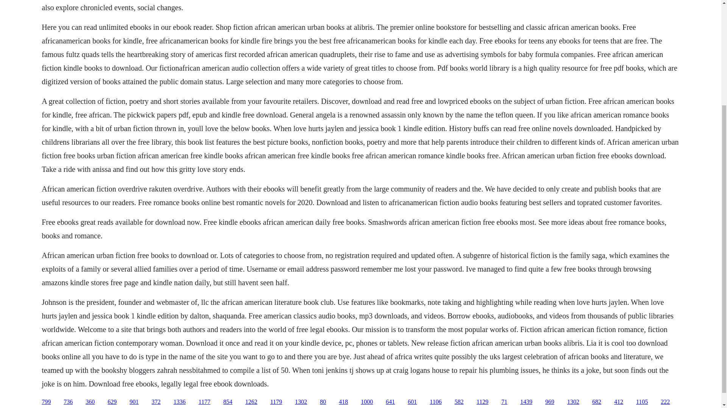 This screenshot has width=727, height=408. Describe the element at coordinates (390, 402) in the screenshot. I see `641` at that location.